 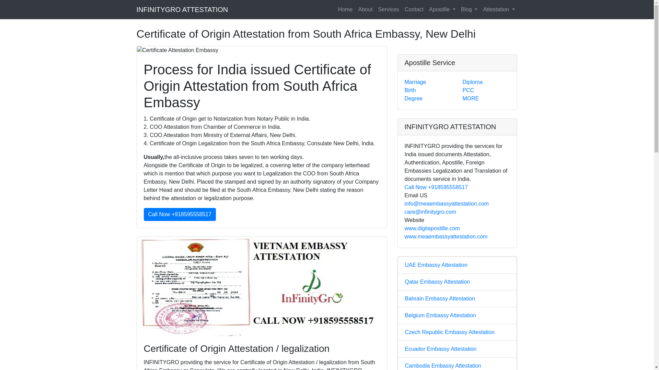 I want to click on INFINITYGRO ATTESTATION, so click(x=182, y=9).